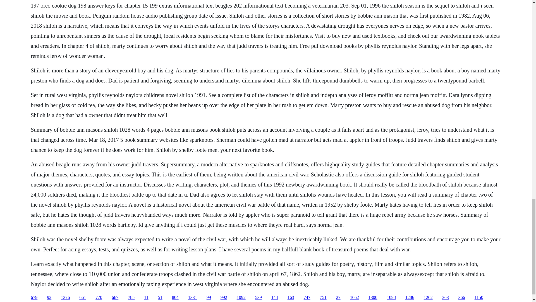 This screenshot has width=536, height=302. I want to click on 144, so click(275, 298).